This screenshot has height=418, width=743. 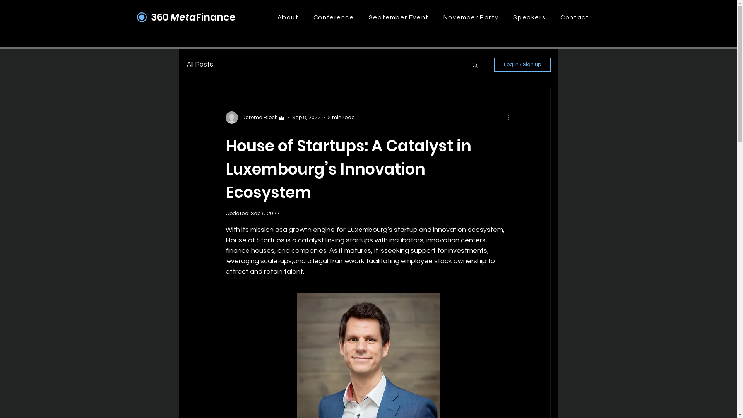 I want to click on September Event, so click(x=399, y=17).